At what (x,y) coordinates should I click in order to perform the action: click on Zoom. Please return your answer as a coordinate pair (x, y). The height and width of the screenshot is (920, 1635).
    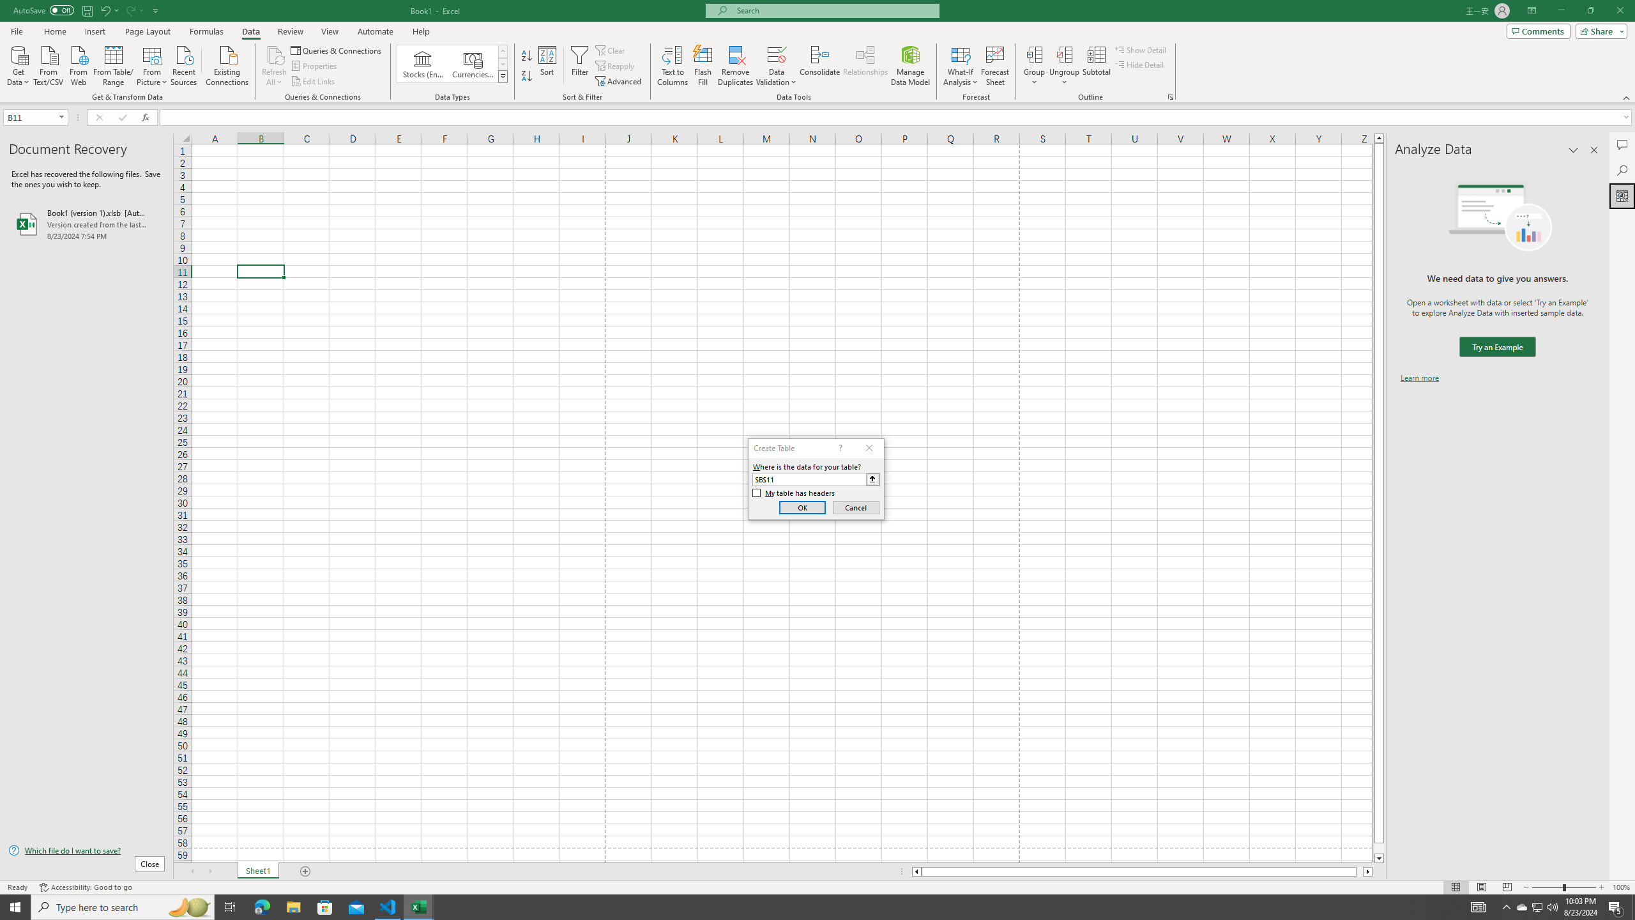
    Looking at the image, I should click on (1563, 887).